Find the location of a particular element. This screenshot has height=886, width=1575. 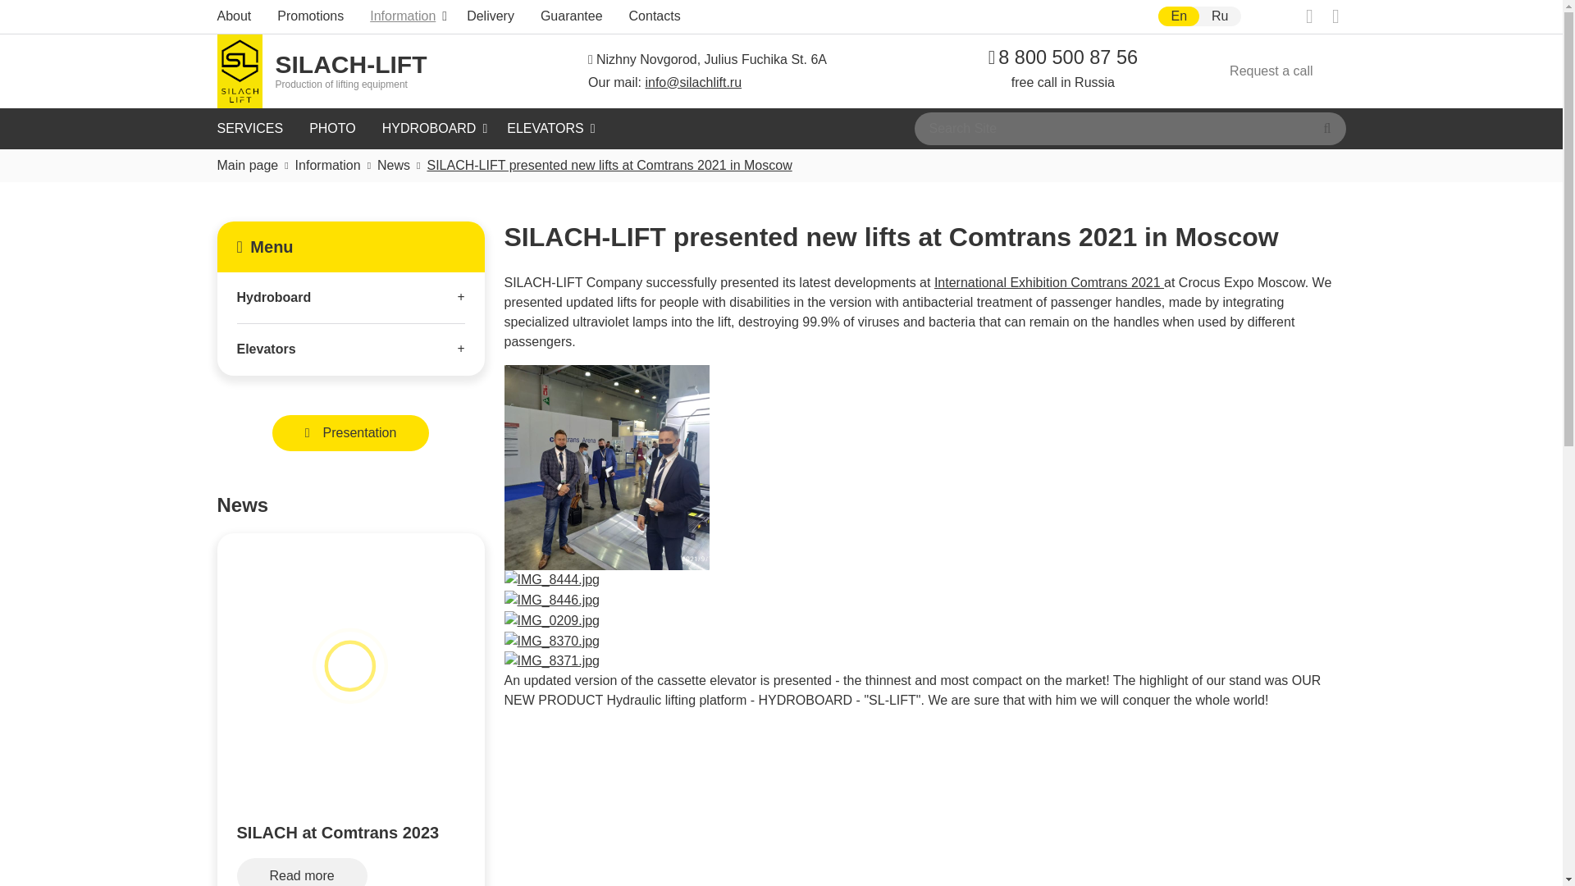

Ru is located at coordinates (310, 16).